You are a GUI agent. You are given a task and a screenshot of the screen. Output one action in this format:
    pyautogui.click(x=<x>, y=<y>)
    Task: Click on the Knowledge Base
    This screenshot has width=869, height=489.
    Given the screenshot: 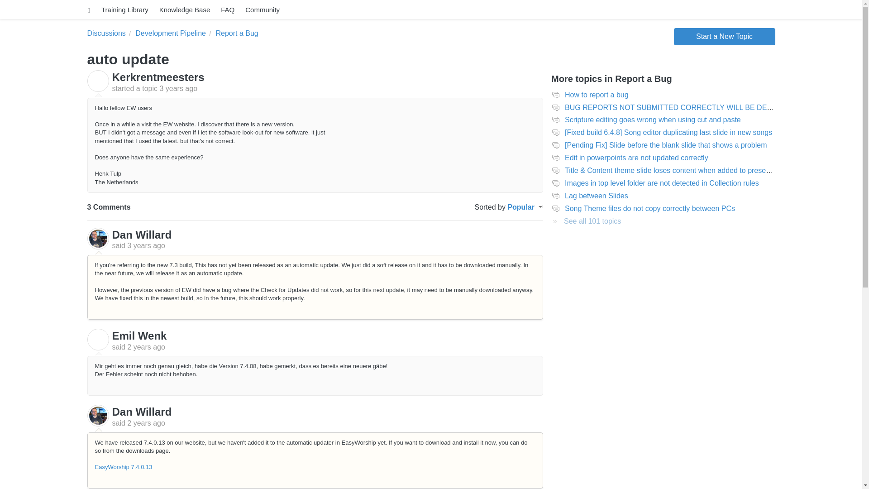 What is the action you would take?
    pyautogui.click(x=186, y=10)
    